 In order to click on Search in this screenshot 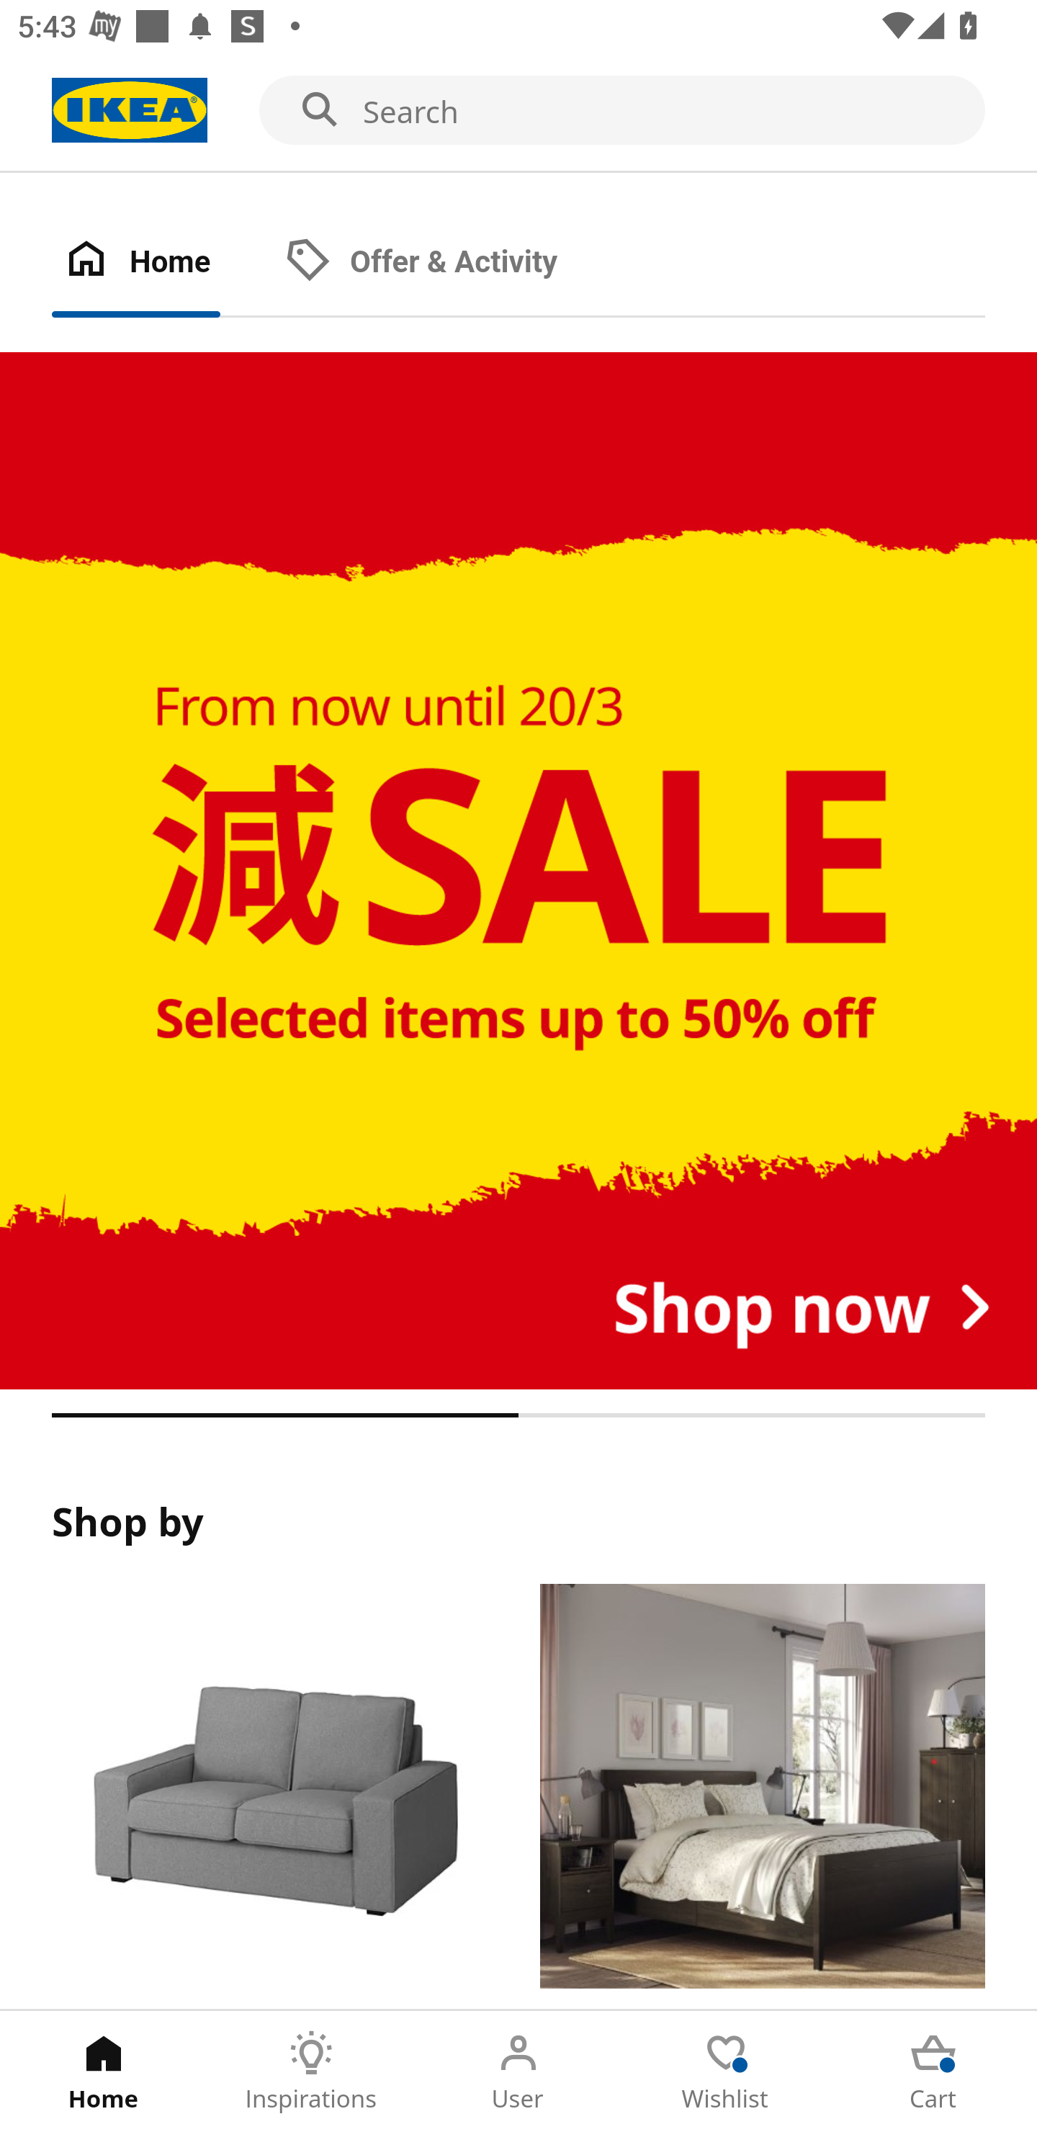, I will do `click(518, 111)`.